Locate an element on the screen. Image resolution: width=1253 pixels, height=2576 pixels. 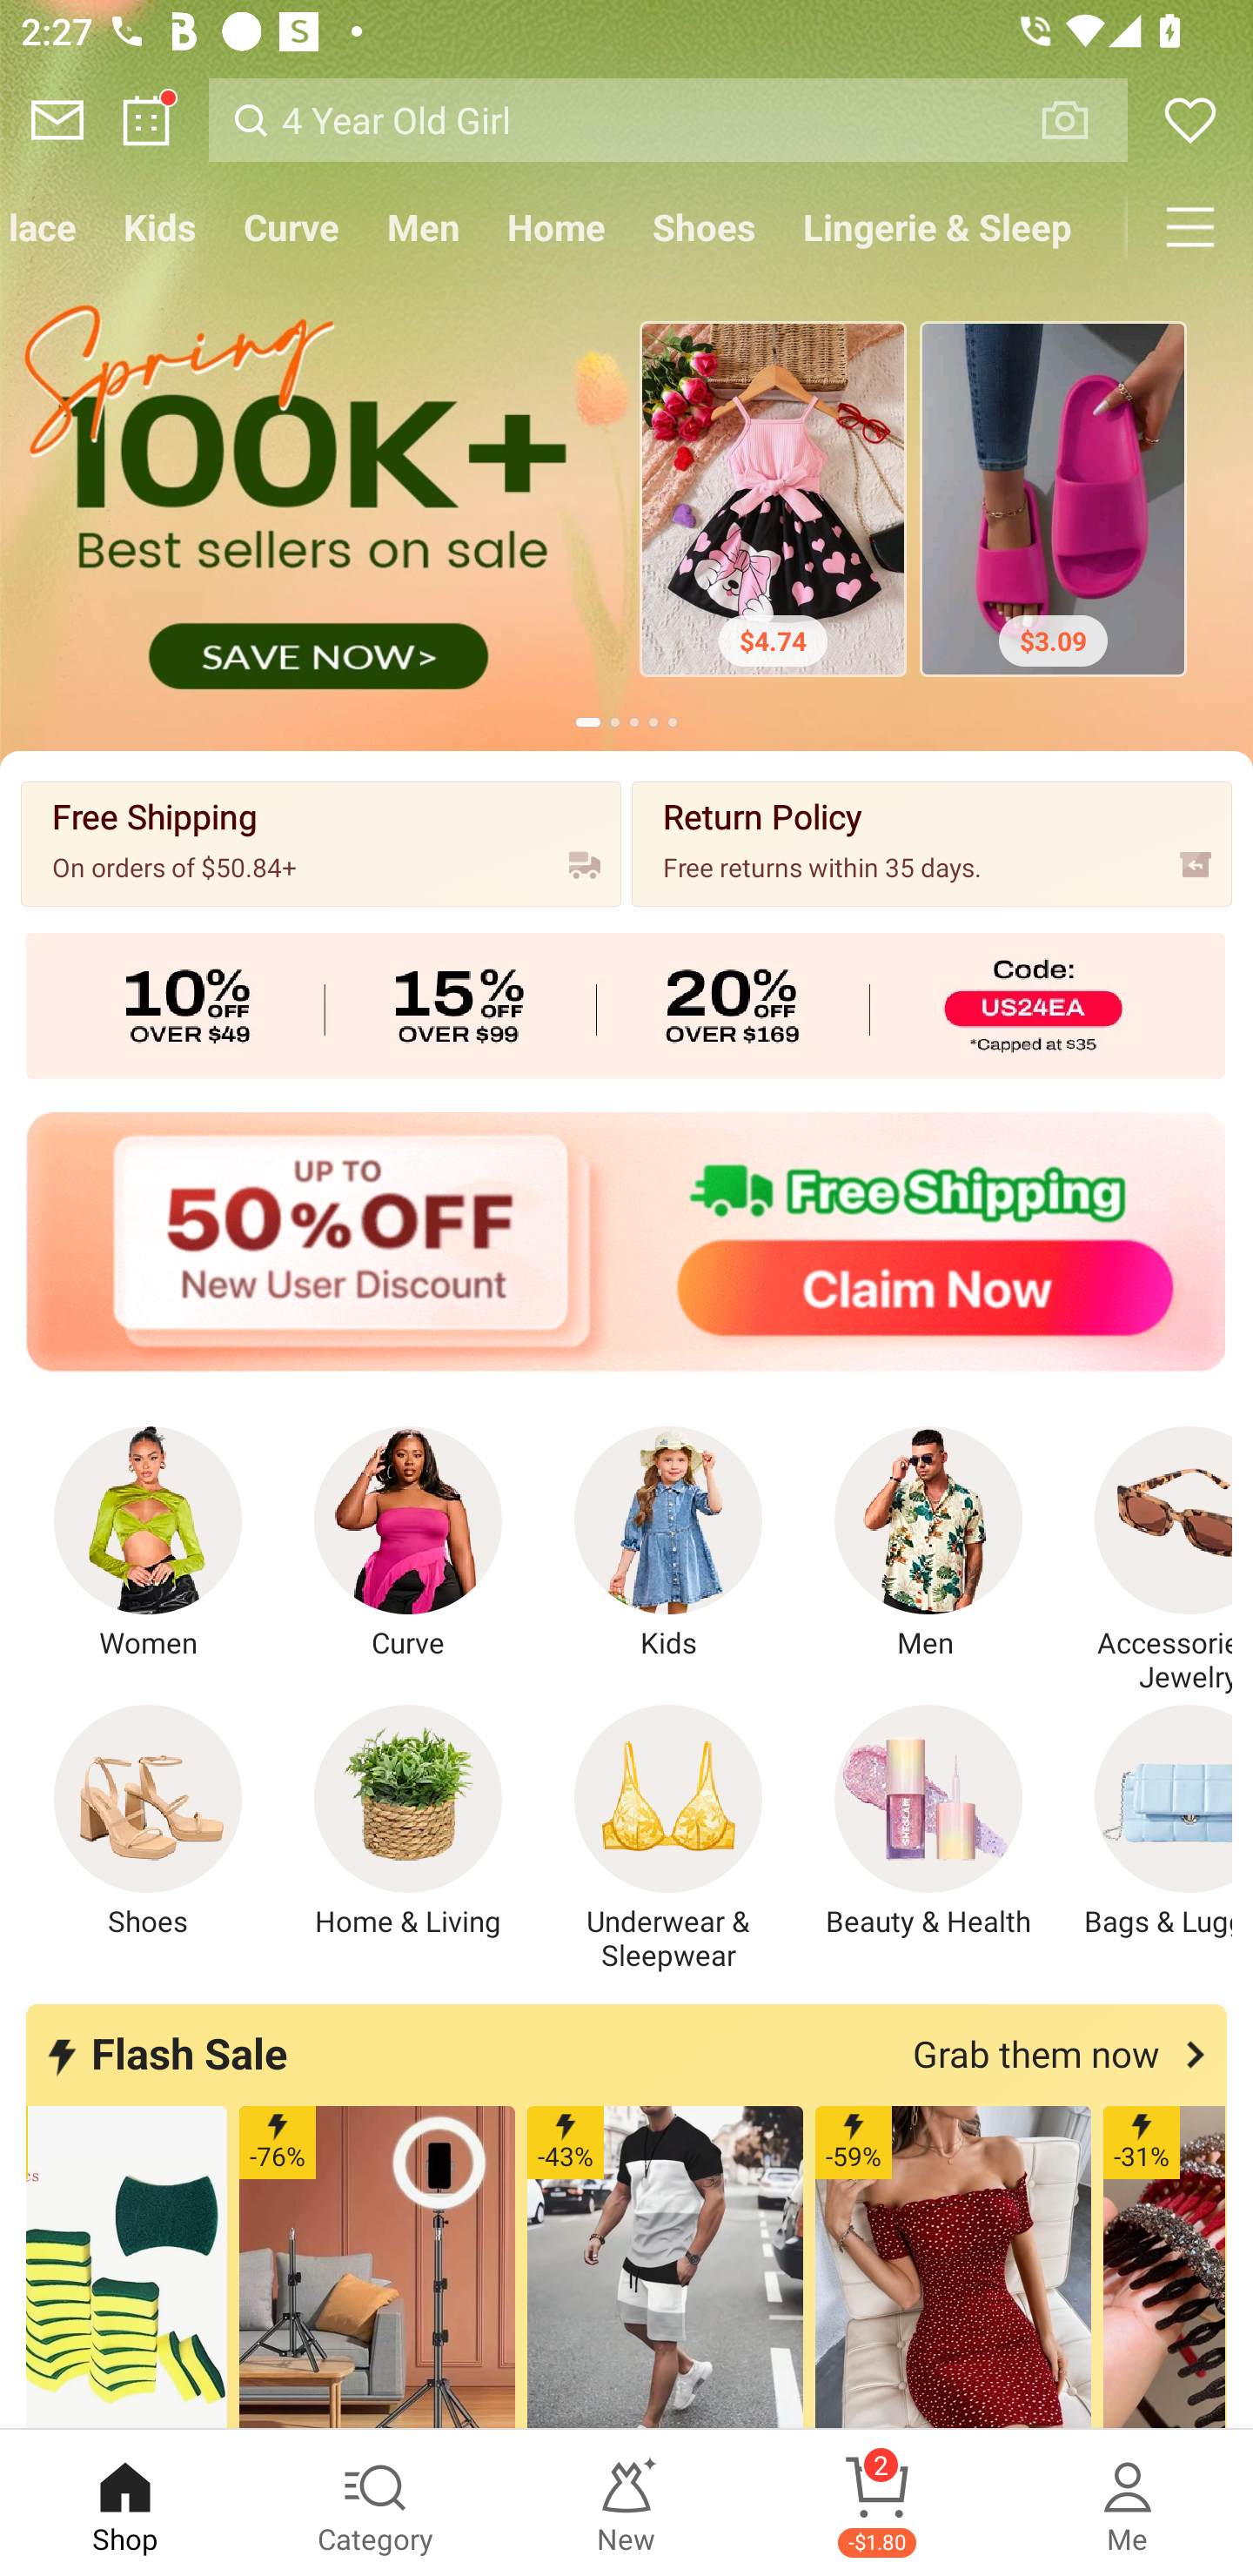
Free Shipping On orders of $50.84+ is located at coordinates (321, 842).